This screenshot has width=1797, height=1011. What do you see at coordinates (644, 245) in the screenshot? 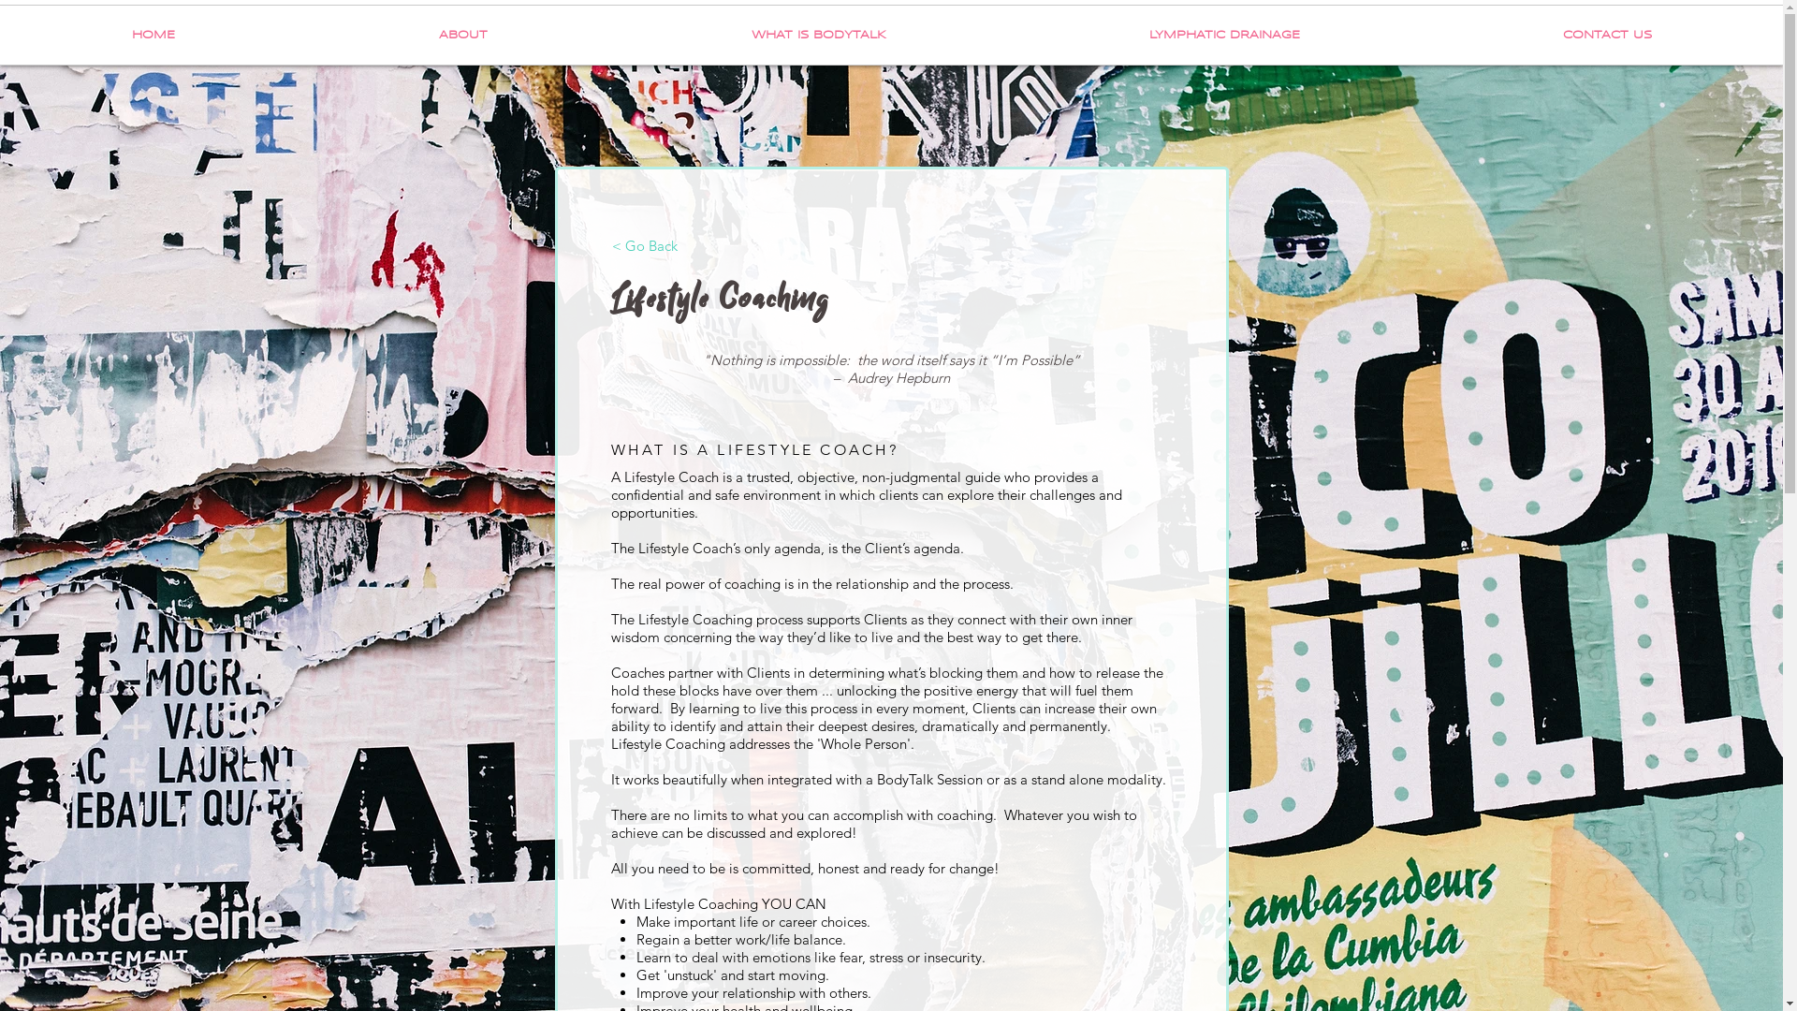
I see `< Go Back` at bounding box center [644, 245].